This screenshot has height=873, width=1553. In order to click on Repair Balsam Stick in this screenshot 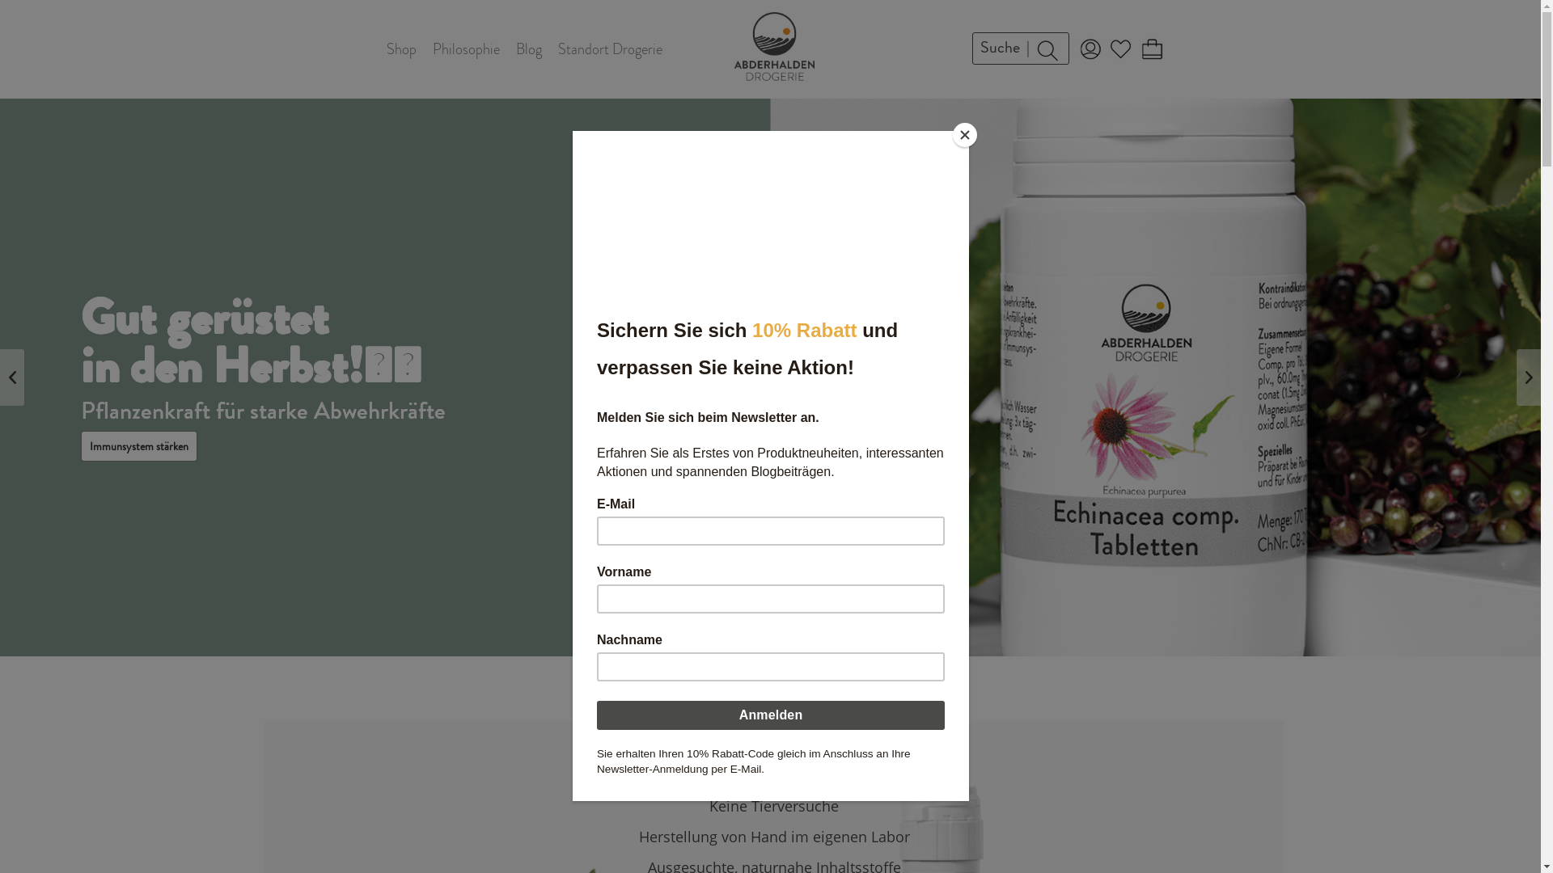, I will do `click(134, 422)`.